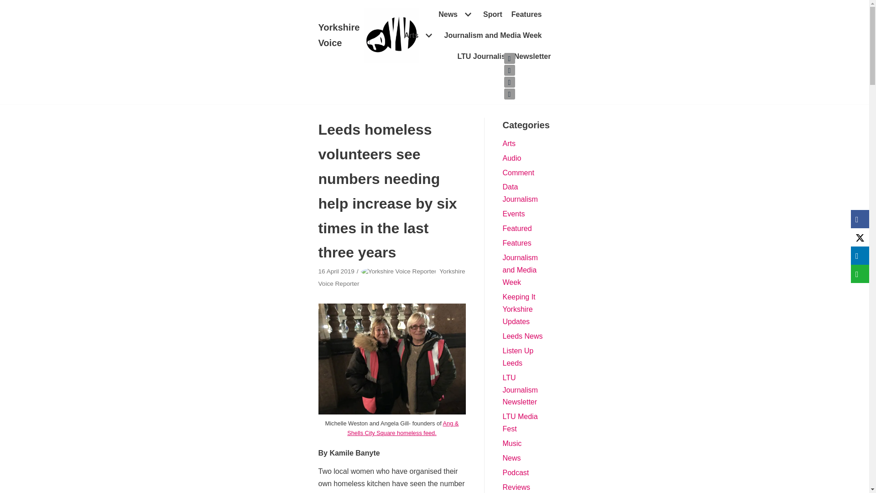 This screenshot has height=493, width=876. Describe the element at coordinates (391, 278) in the screenshot. I see `Yorkshire Voice Reporter` at that location.